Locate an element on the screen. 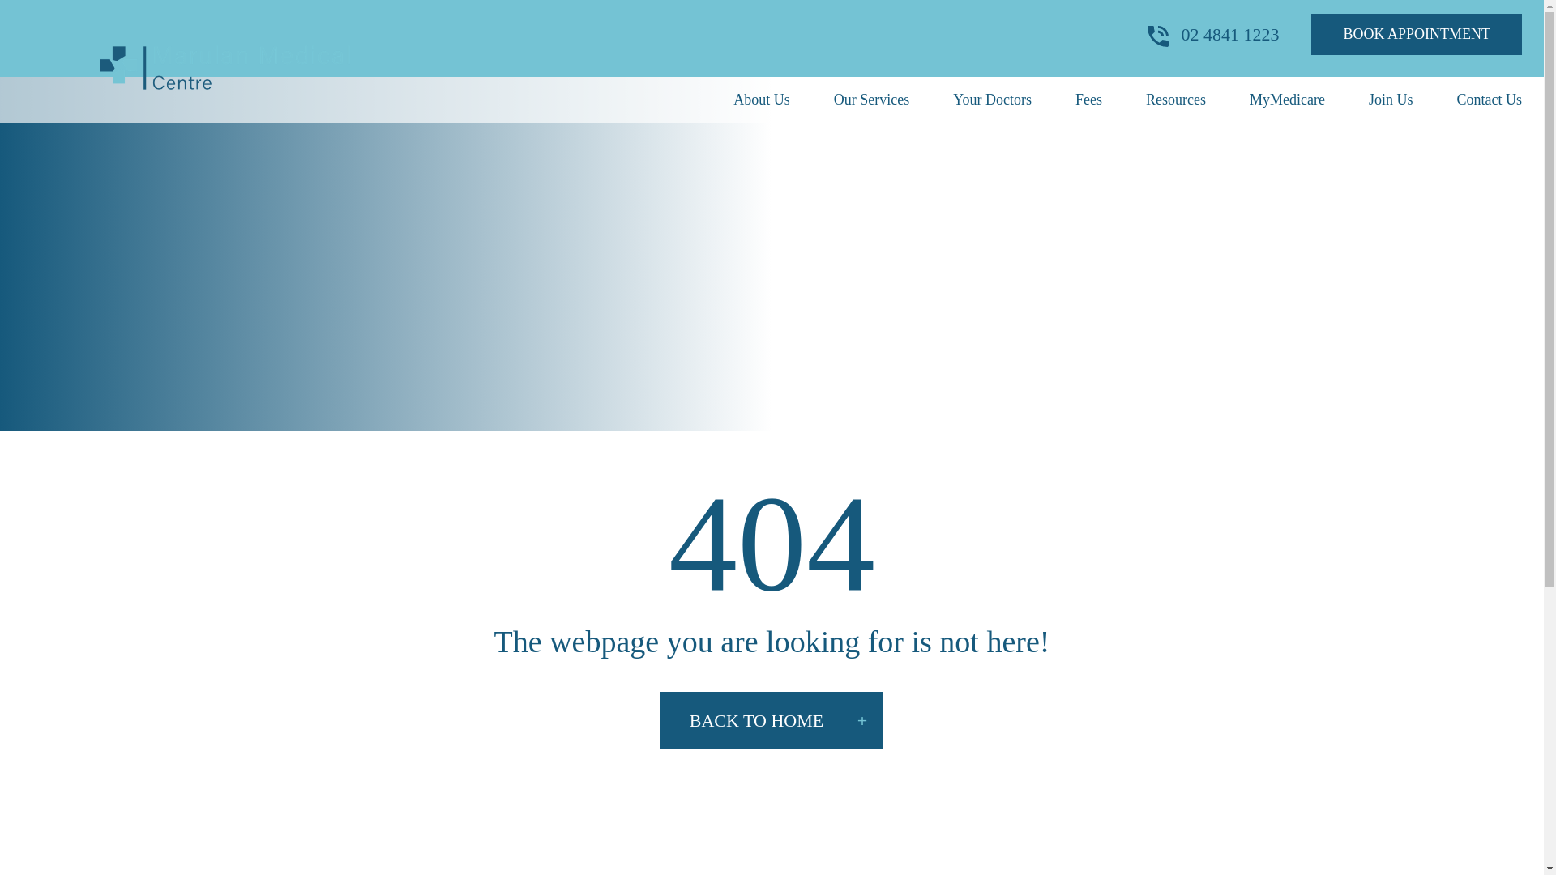 The width and height of the screenshot is (1556, 875). Join Us is located at coordinates (1391, 99).